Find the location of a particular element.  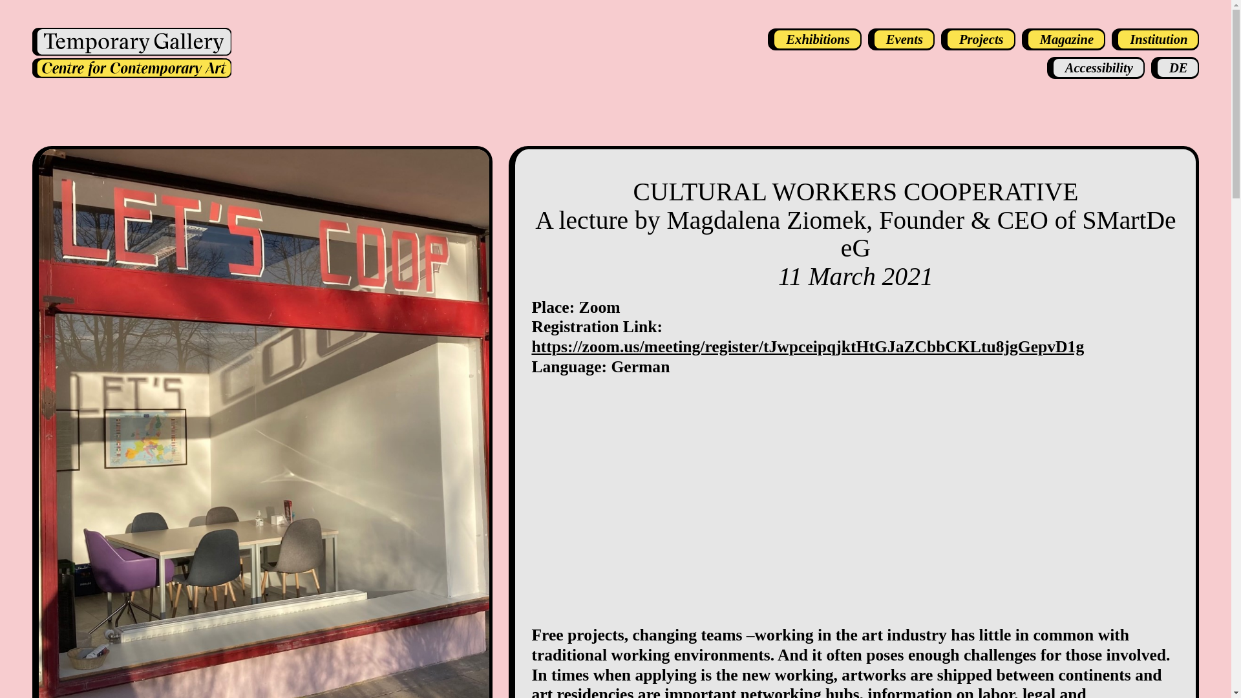

Events is located at coordinates (901, 39).